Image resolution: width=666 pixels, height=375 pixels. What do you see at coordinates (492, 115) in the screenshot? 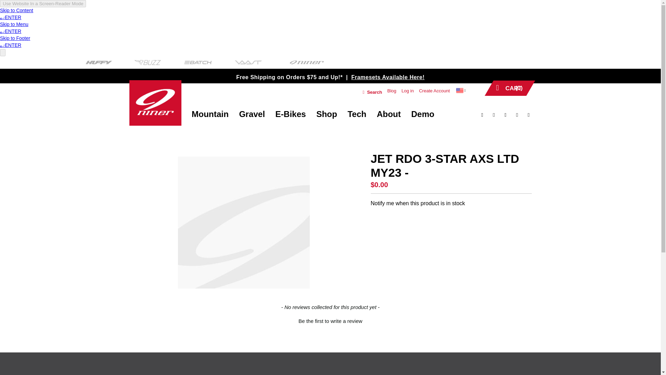
I see `Twitter - Niner Bikes` at bounding box center [492, 115].